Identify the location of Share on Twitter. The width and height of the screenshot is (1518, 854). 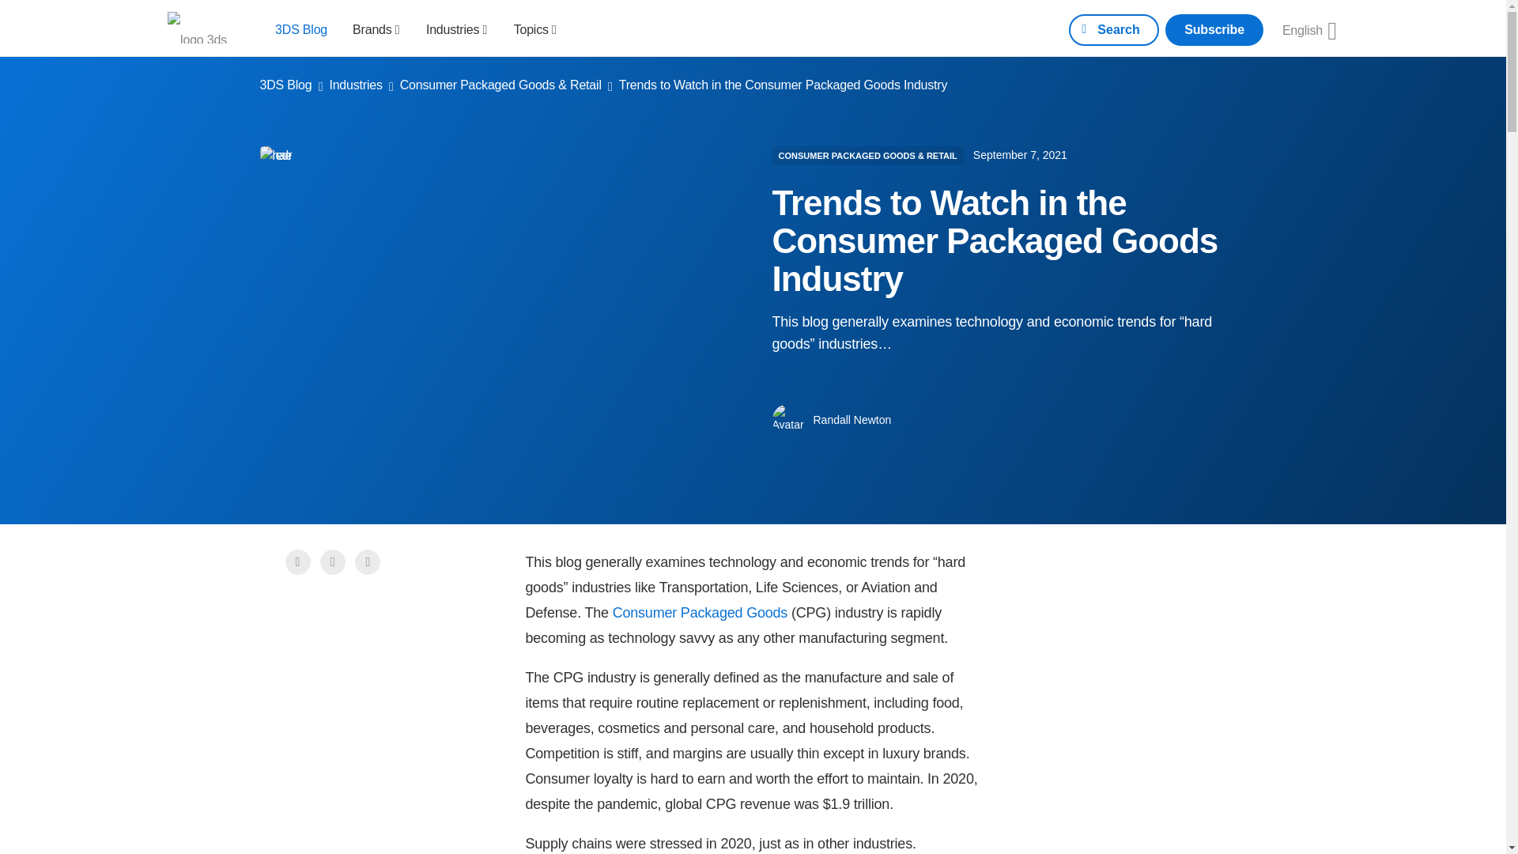
(333, 561).